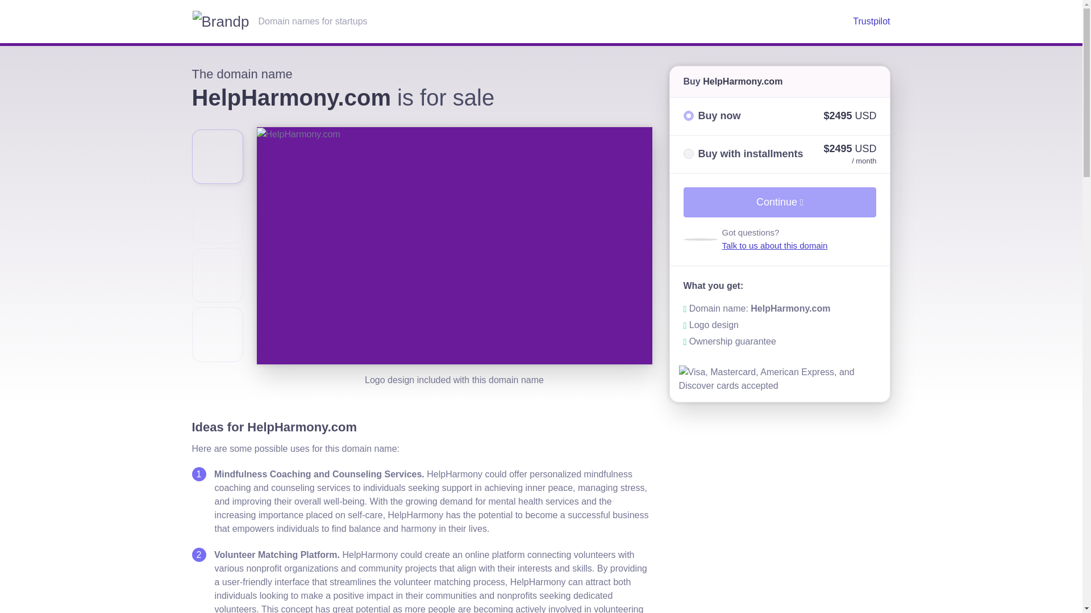 This screenshot has width=1091, height=613. I want to click on Continue, so click(779, 202).